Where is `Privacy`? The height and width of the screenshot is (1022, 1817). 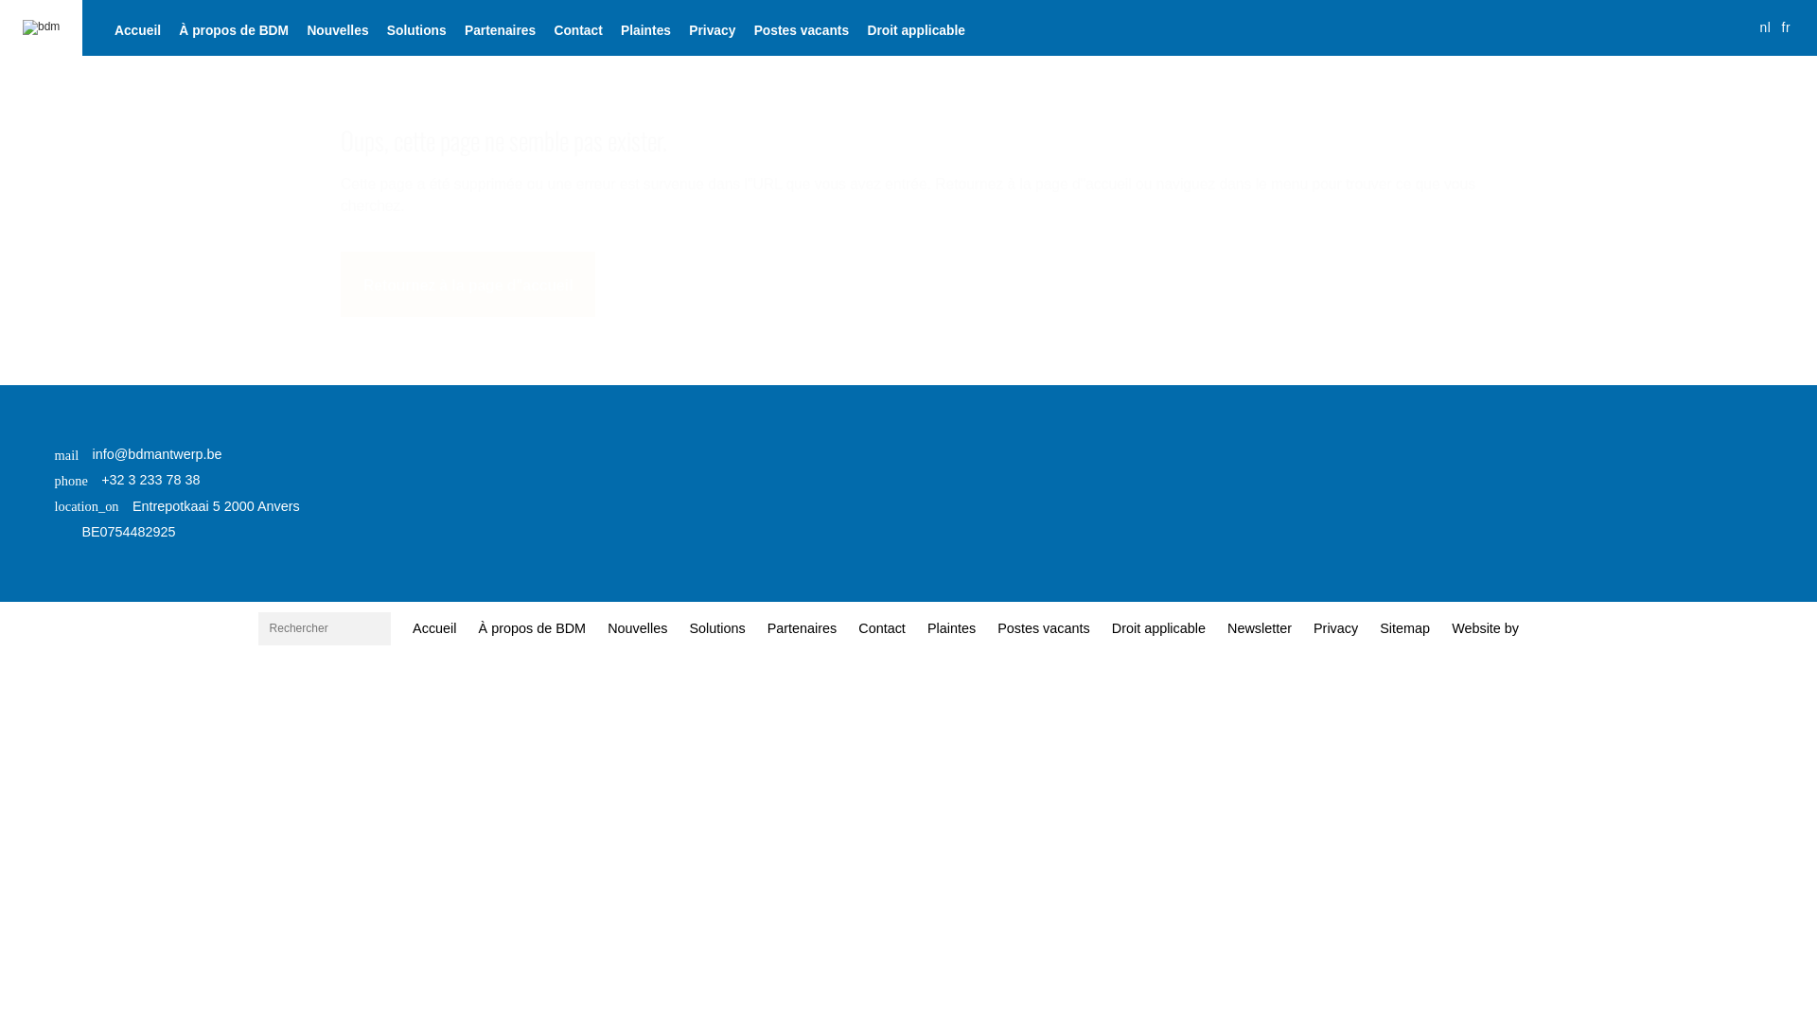
Privacy is located at coordinates (713, 30).